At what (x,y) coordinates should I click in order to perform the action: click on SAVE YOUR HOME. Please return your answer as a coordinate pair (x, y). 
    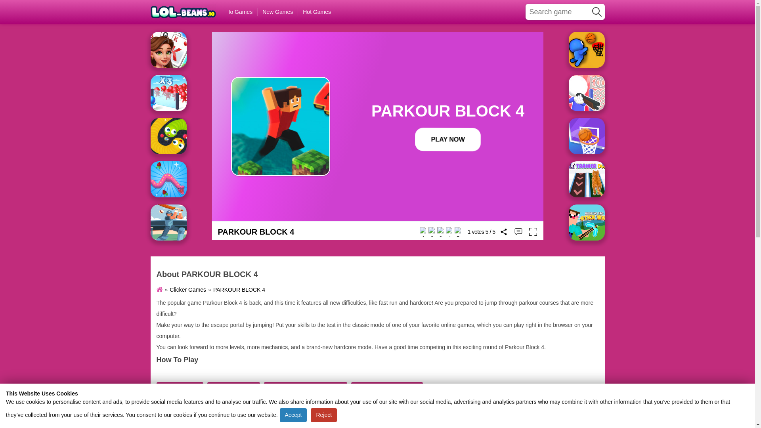
    Looking at the image, I should click on (586, 93).